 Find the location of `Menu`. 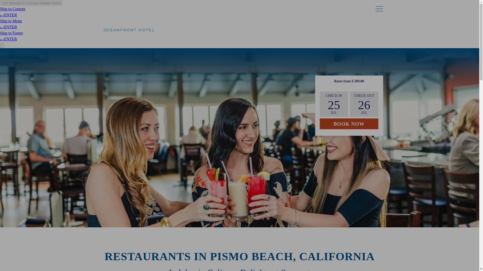

Menu is located at coordinates (379, 9).